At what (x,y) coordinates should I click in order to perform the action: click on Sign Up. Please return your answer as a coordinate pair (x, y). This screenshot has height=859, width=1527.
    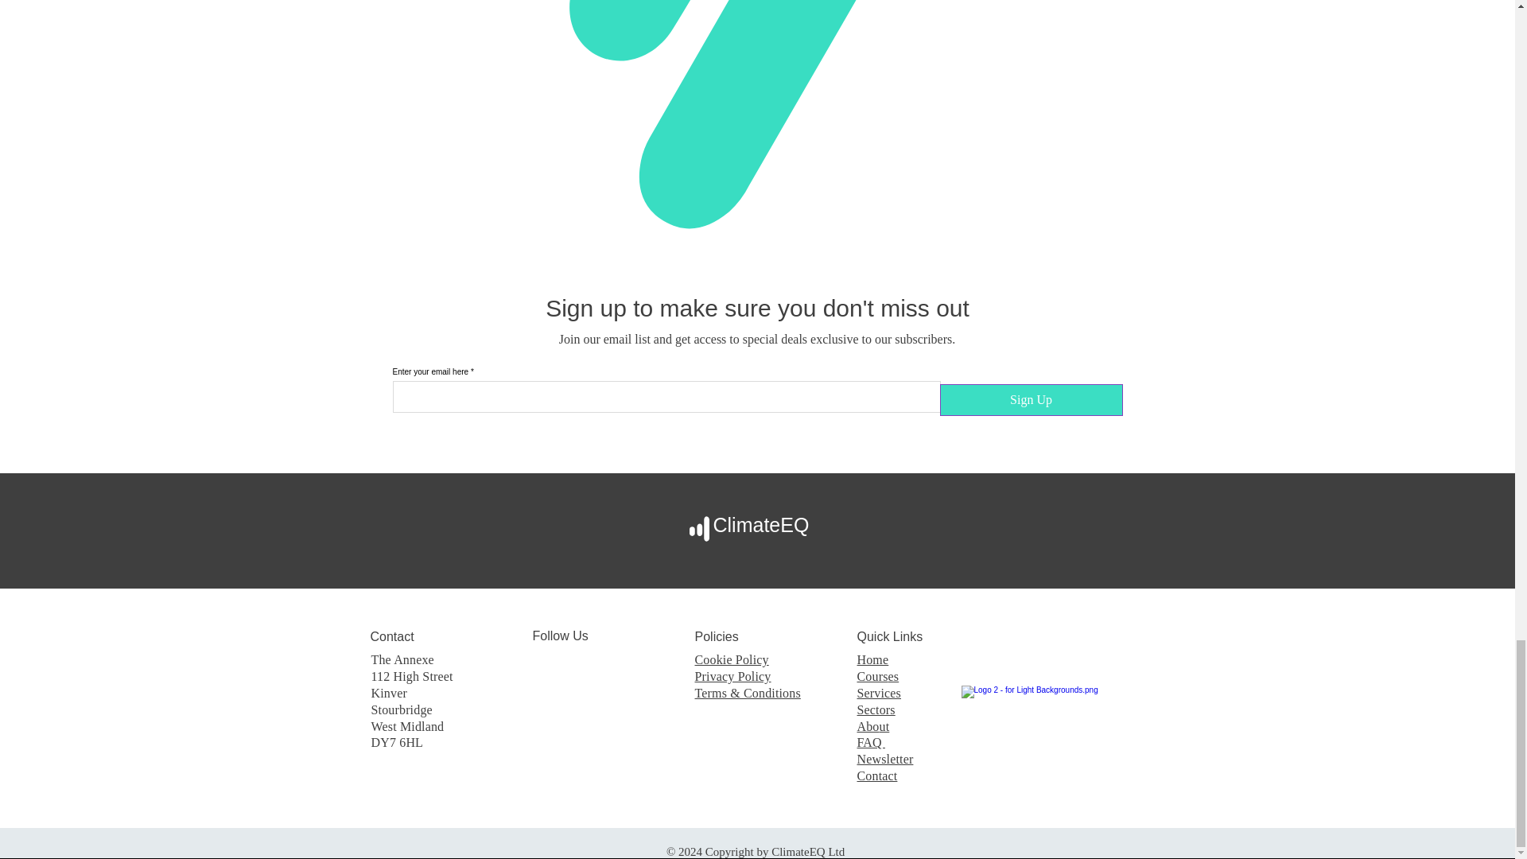
    Looking at the image, I should click on (1031, 399).